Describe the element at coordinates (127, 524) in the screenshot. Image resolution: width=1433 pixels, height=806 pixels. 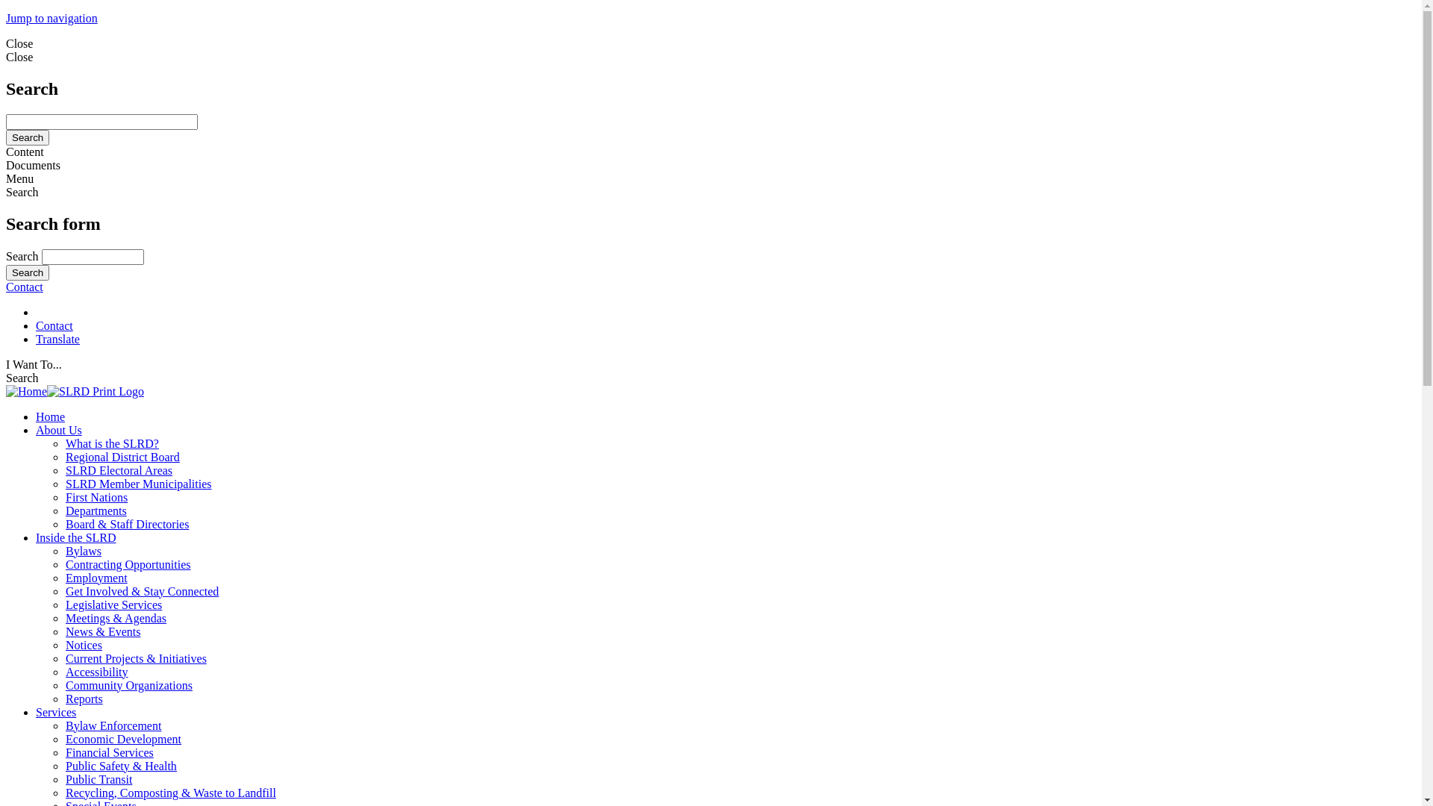
I see `Board & Staff Directories` at that location.